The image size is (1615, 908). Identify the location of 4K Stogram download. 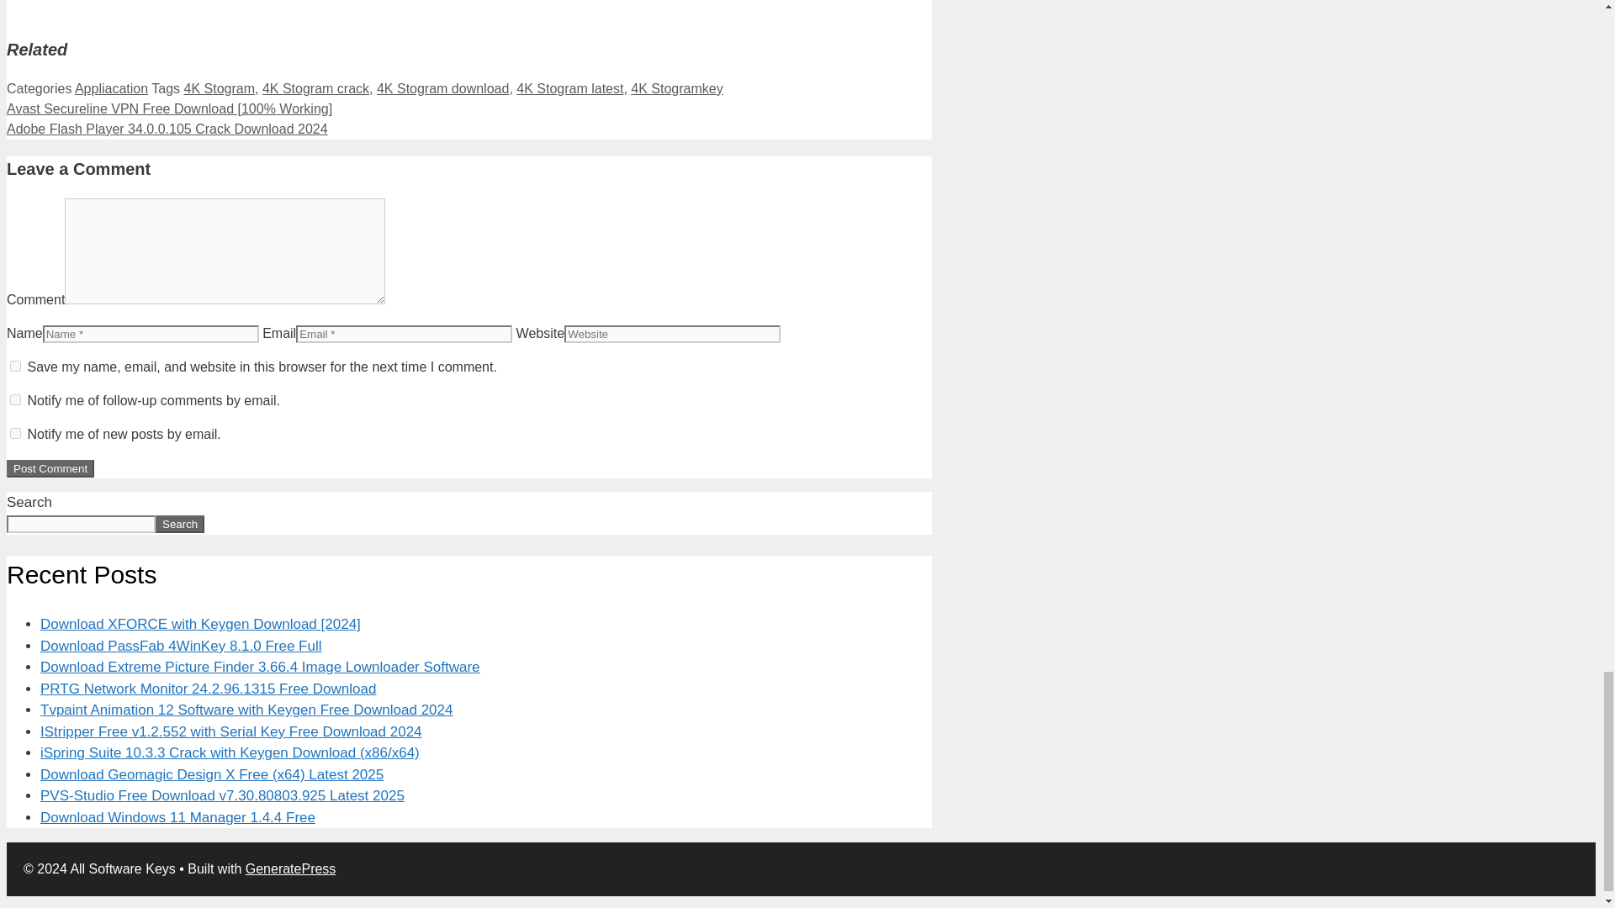
(442, 89).